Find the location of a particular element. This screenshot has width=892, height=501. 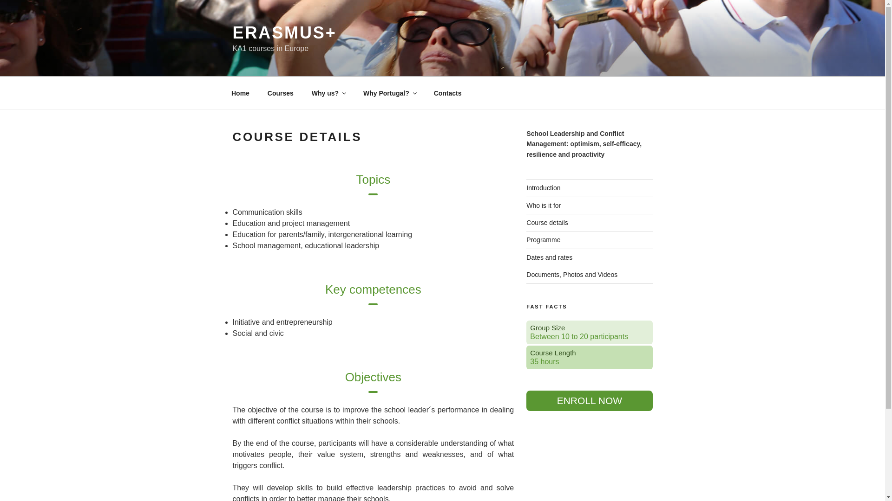

Programme is located at coordinates (543, 239).